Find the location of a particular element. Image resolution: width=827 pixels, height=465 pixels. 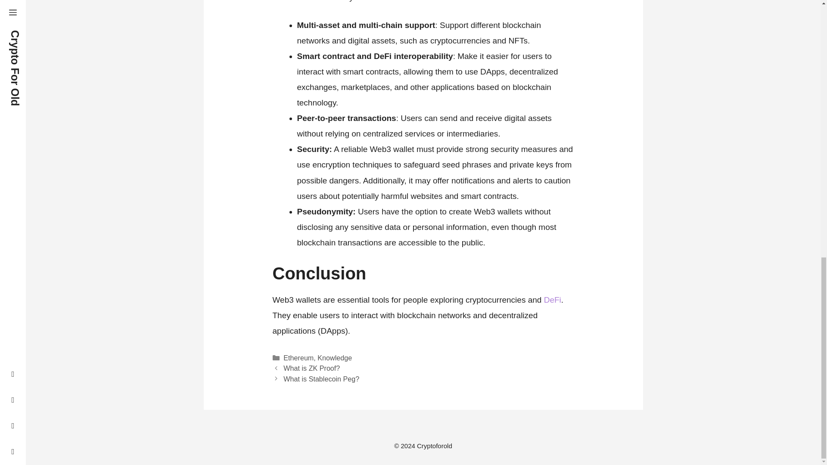

What is ZK Proof? is located at coordinates (312, 368).